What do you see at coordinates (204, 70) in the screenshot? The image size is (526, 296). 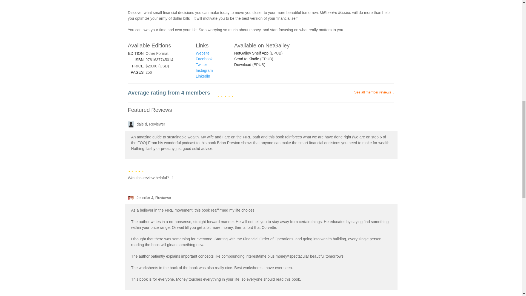 I see `Instagram` at bounding box center [204, 70].